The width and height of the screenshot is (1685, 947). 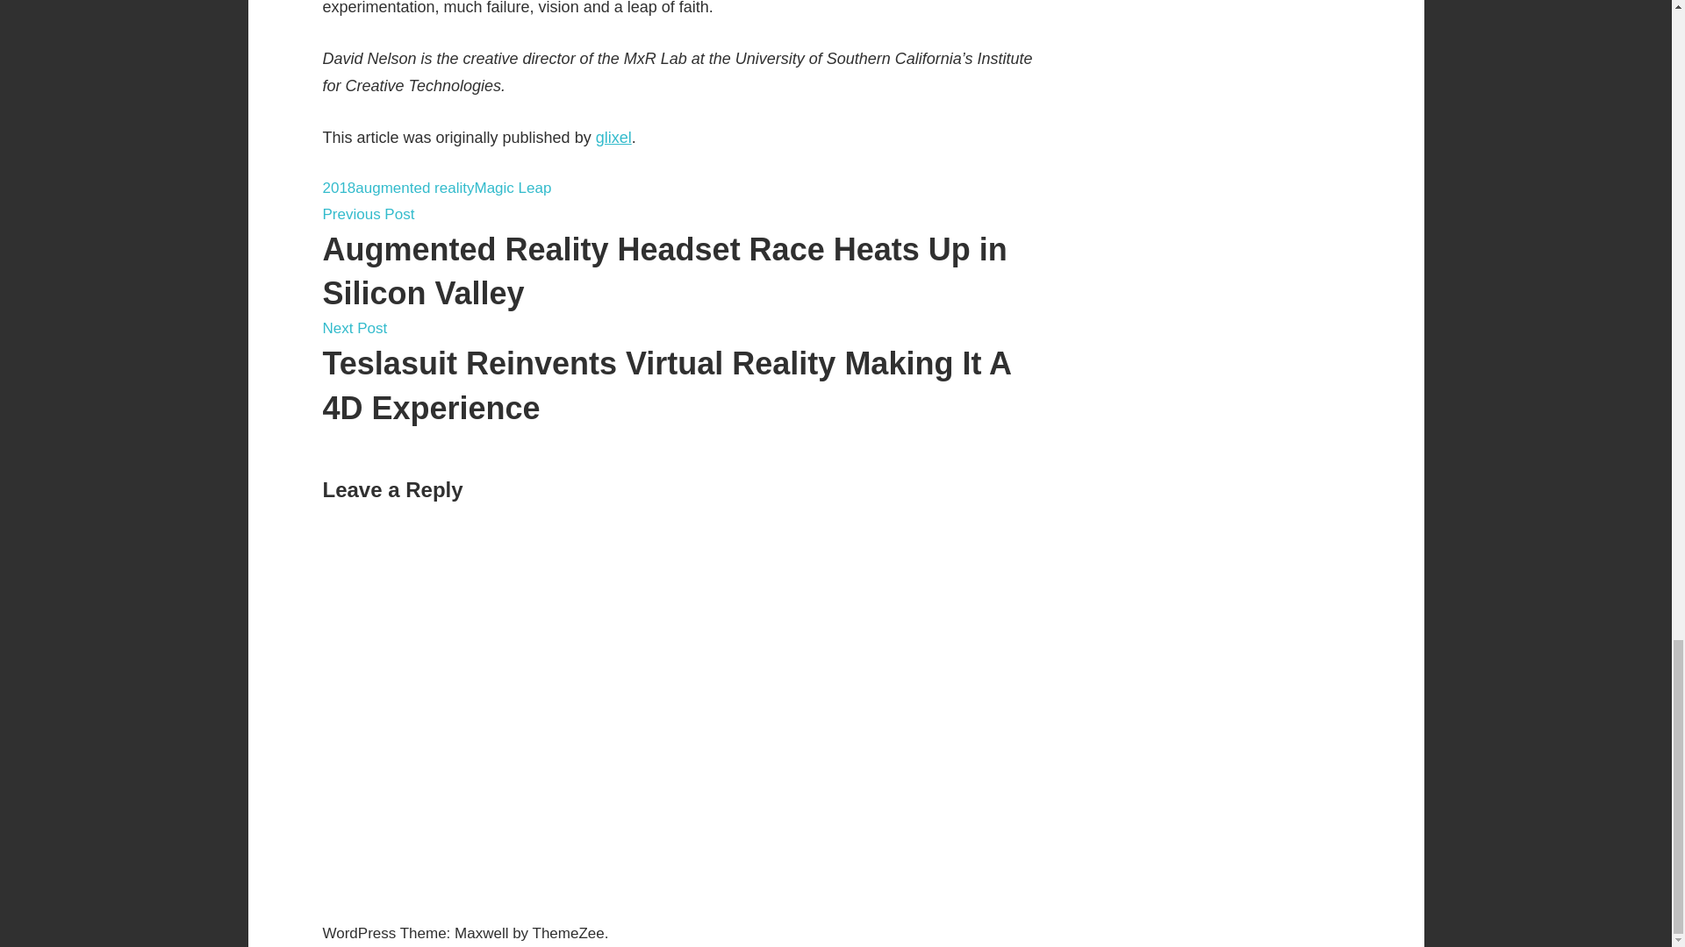 What do you see at coordinates (512, 188) in the screenshot?
I see `Magic Leap` at bounding box center [512, 188].